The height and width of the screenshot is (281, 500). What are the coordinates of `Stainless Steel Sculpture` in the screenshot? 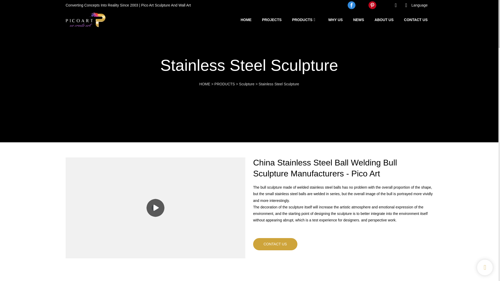 It's located at (279, 84).